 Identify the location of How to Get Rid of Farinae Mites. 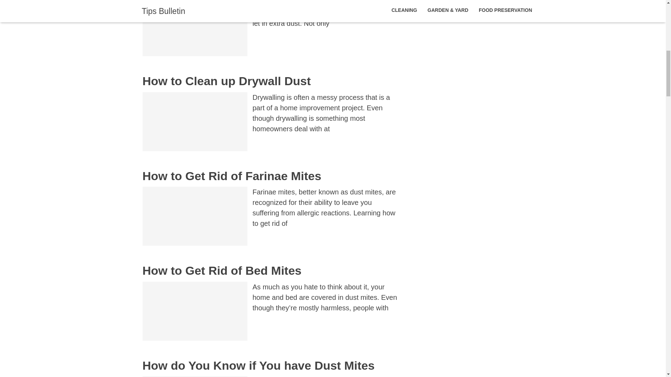
(232, 176).